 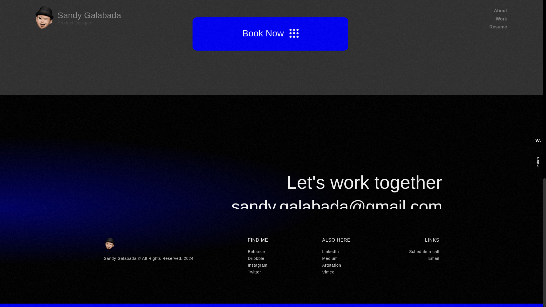 I want to click on Artstation, so click(x=350, y=265).